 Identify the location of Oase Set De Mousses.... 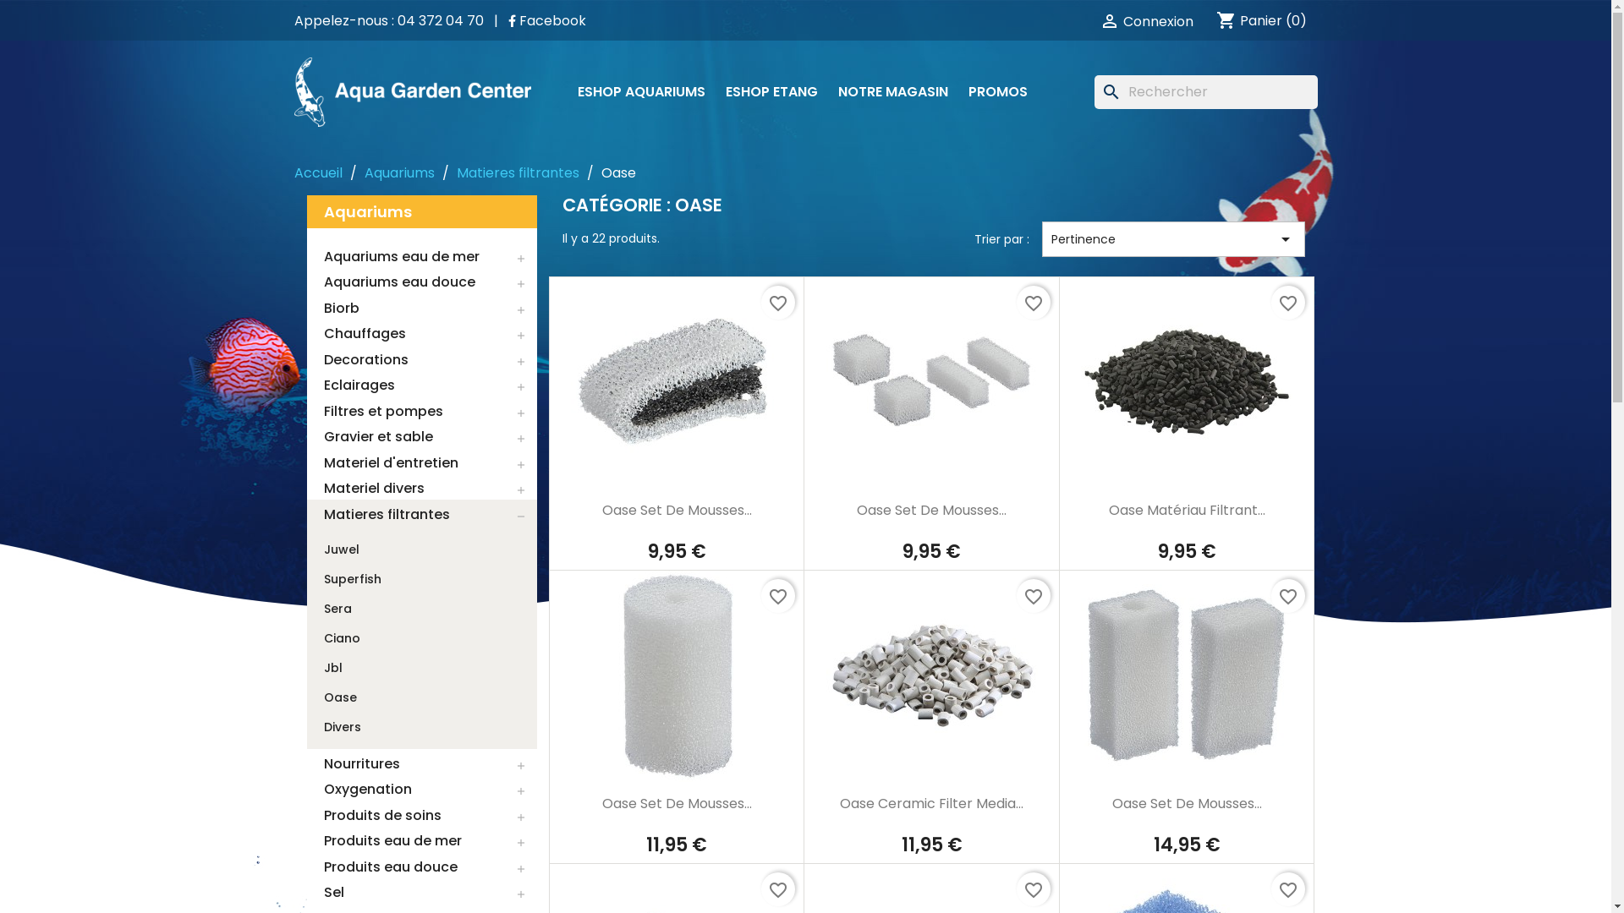
(677, 511).